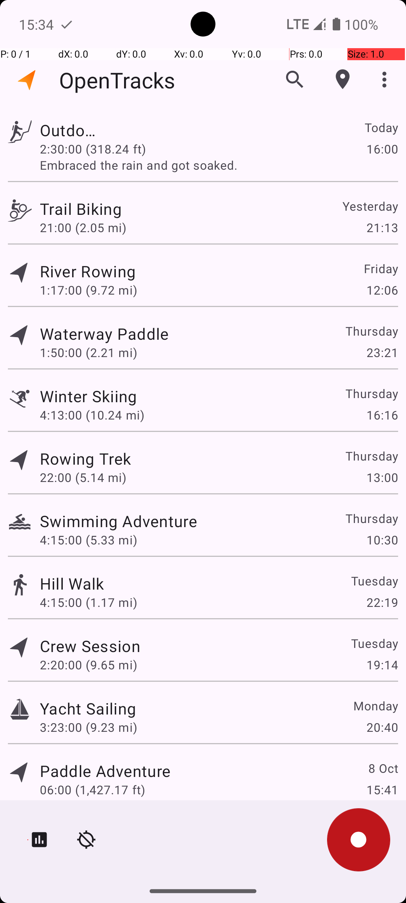 The width and height of the screenshot is (406, 903). I want to click on 16:16, so click(382, 415).